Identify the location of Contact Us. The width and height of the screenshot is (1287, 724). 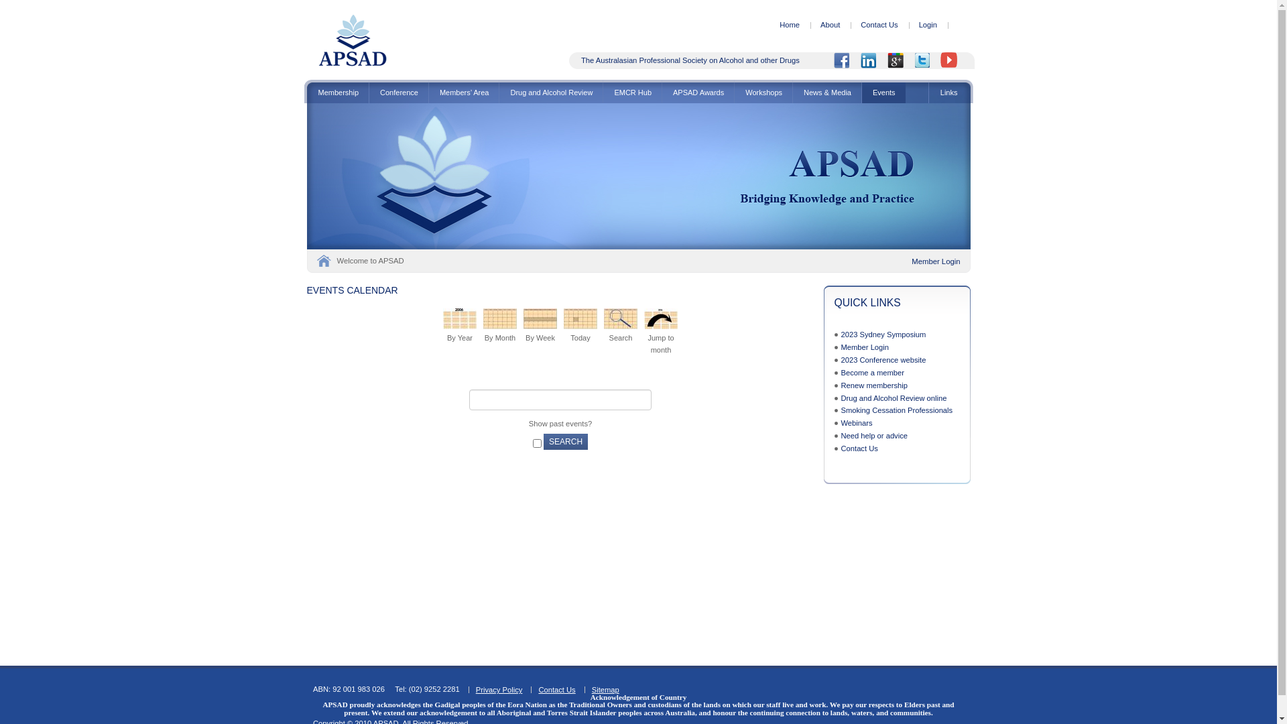
(859, 448).